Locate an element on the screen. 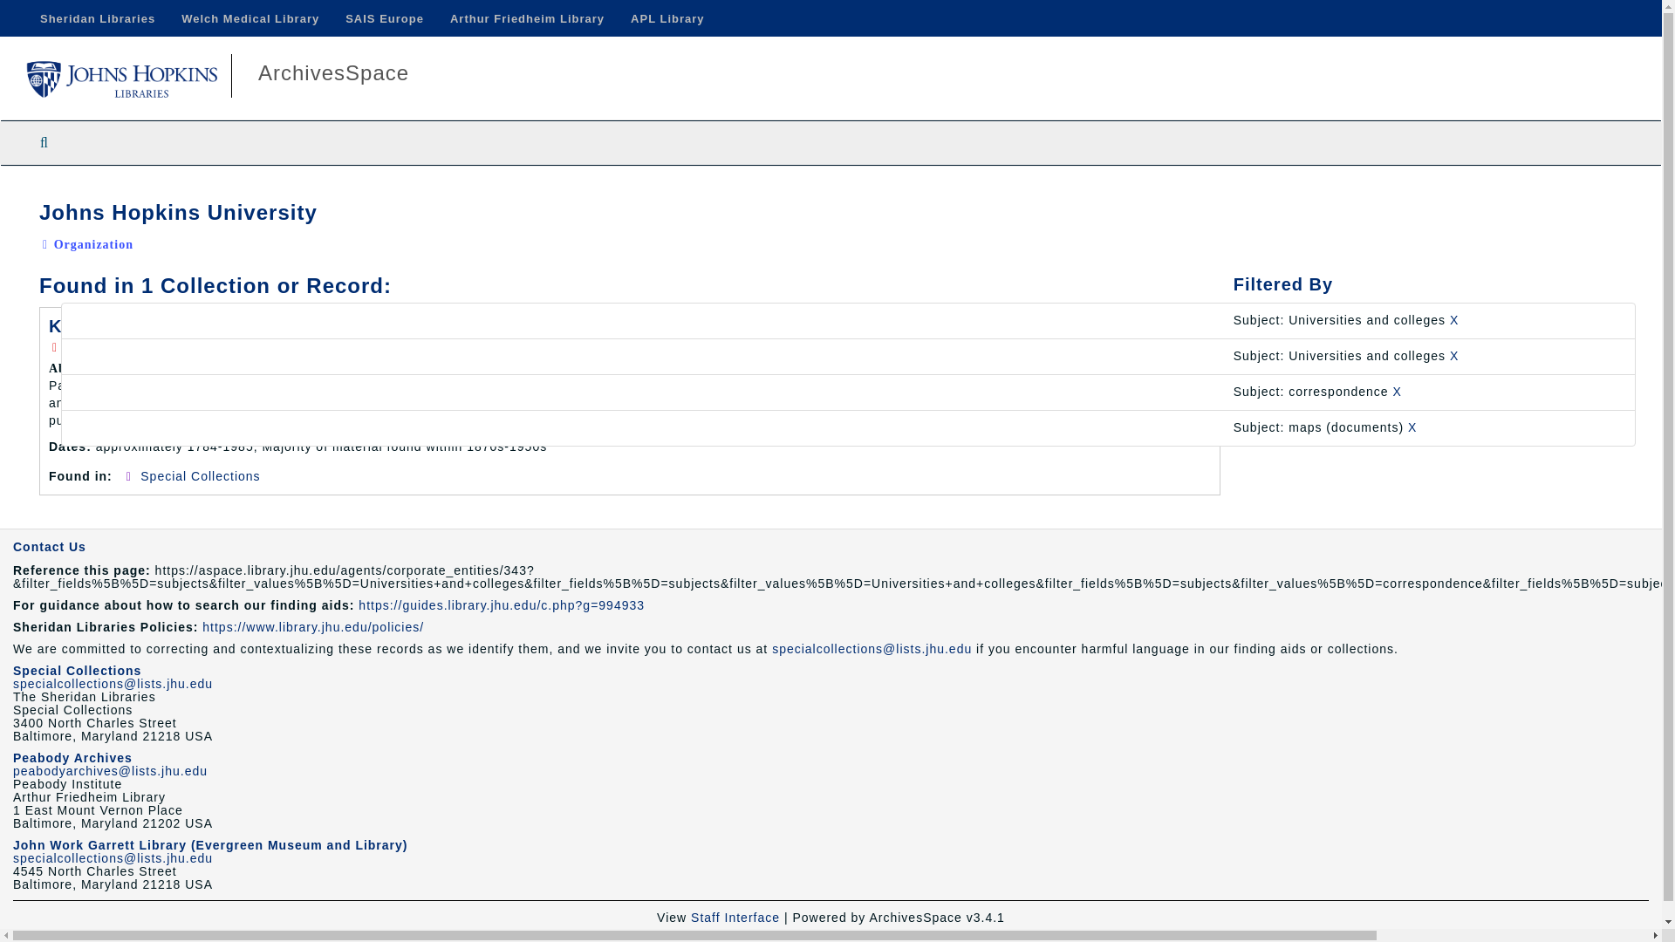 The height and width of the screenshot is (942, 1675). X is located at coordinates (1398, 391).